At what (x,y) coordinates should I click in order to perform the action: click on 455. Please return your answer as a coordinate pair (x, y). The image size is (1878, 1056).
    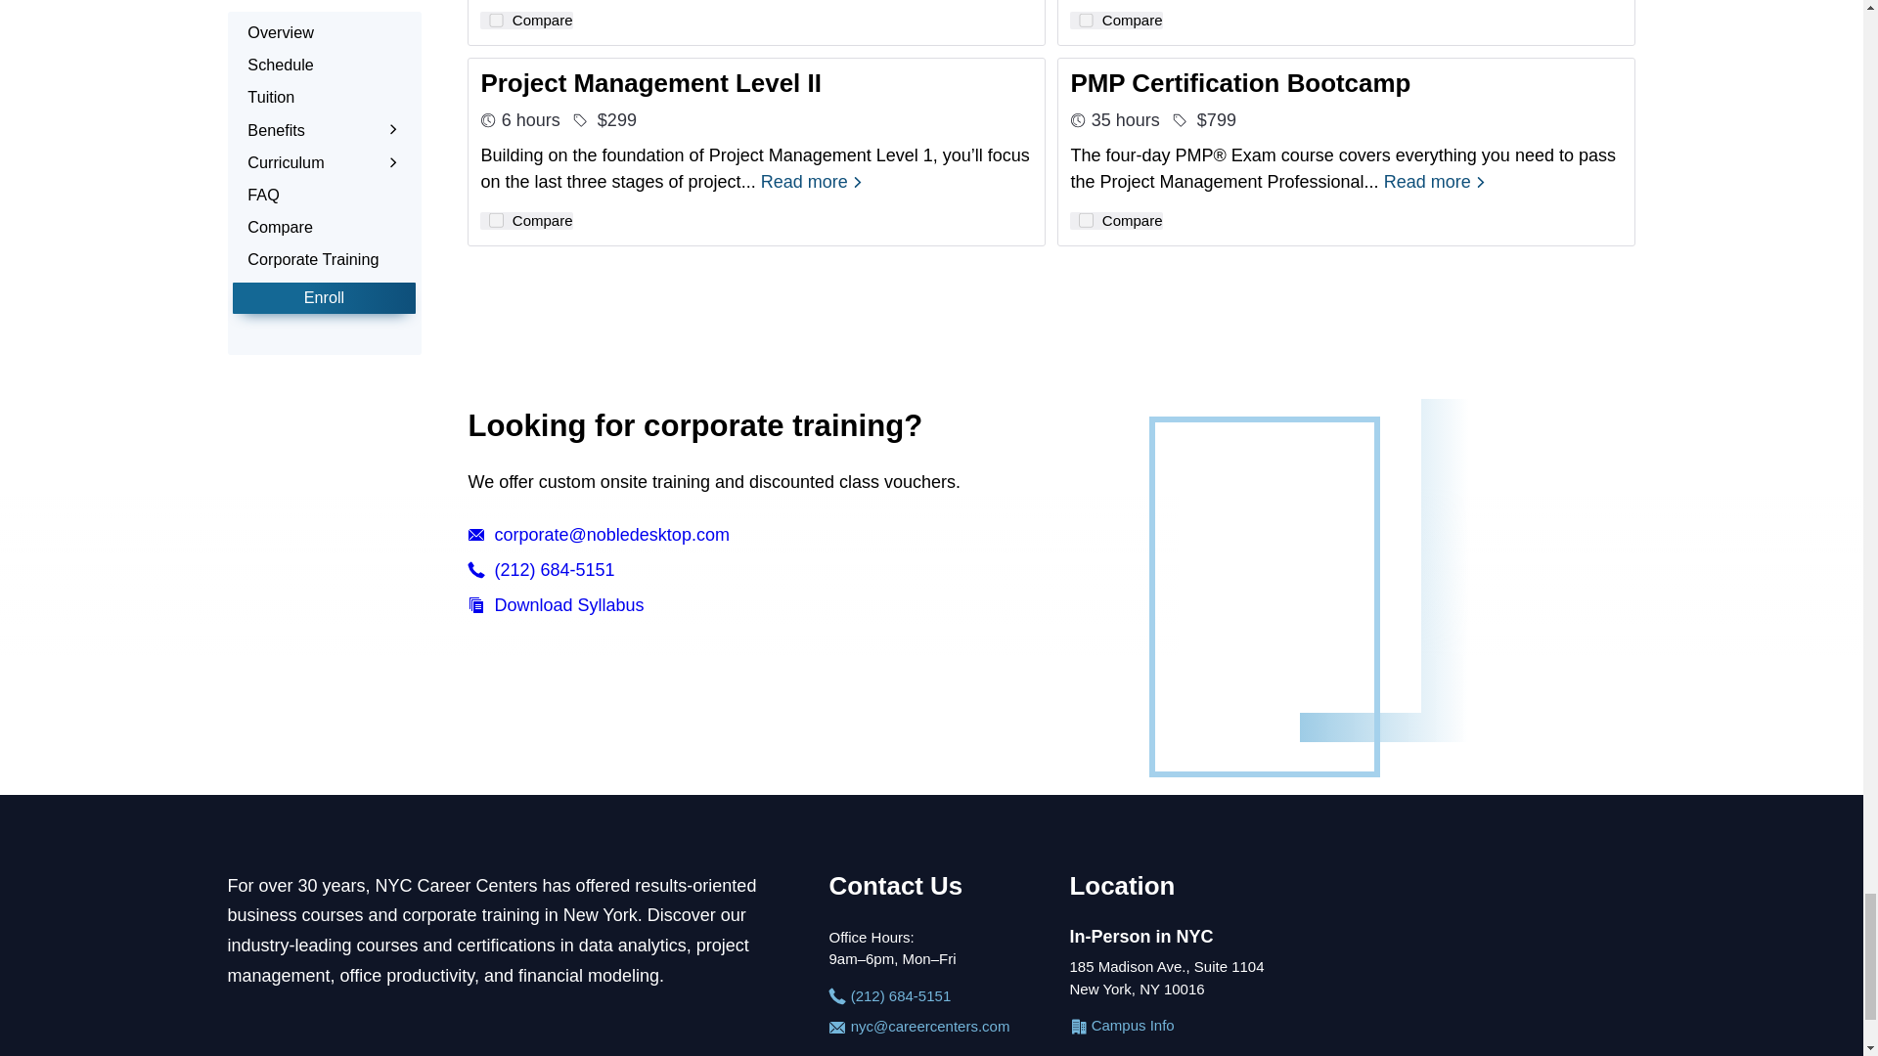
    Looking at the image, I should click on (1086, 220).